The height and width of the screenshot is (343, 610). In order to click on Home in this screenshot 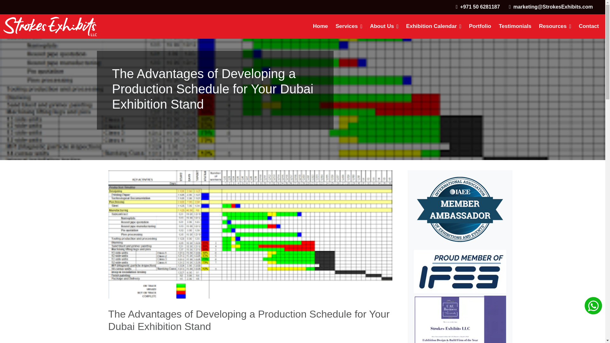, I will do `click(320, 26)`.